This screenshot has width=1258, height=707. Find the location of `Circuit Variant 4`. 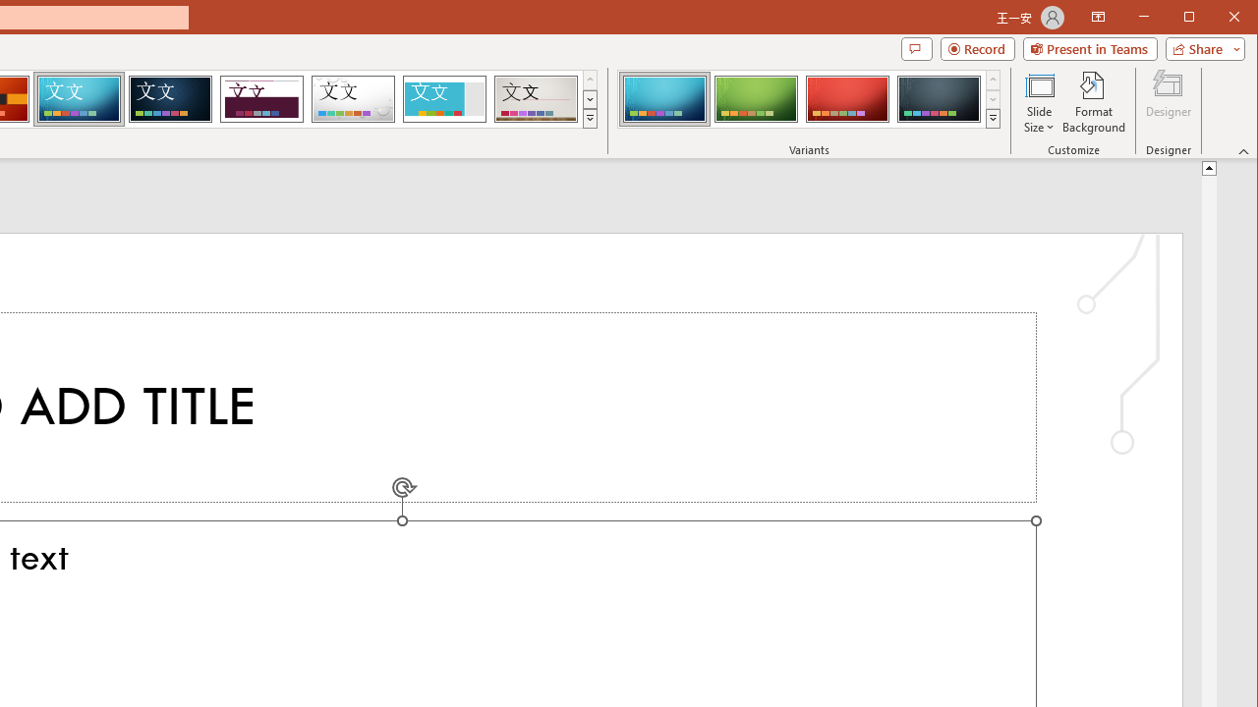

Circuit Variant 4 is located at coordinates (939, 98).